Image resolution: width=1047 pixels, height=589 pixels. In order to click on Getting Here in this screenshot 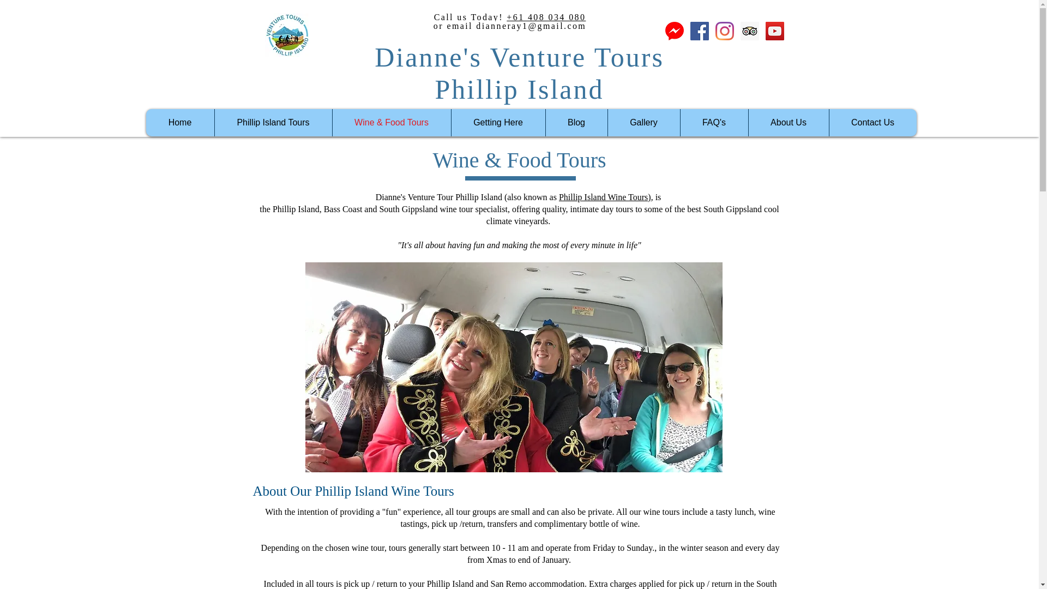, I will do `click(497, 123)`.